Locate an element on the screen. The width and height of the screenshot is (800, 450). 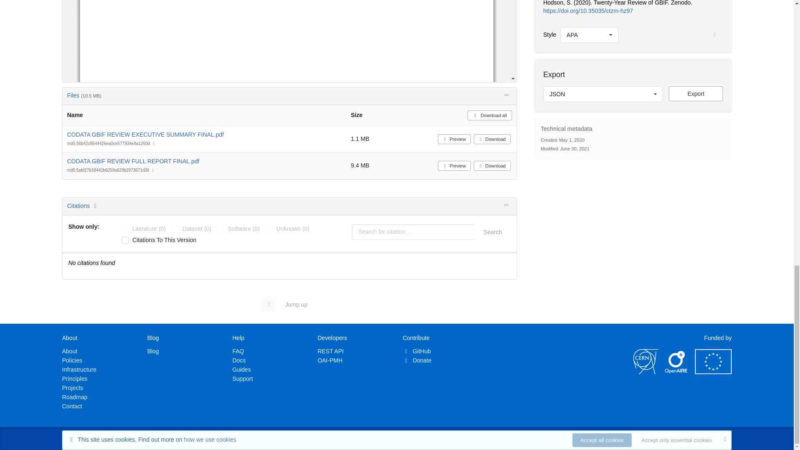
Download is located at coordinates (492, 139).